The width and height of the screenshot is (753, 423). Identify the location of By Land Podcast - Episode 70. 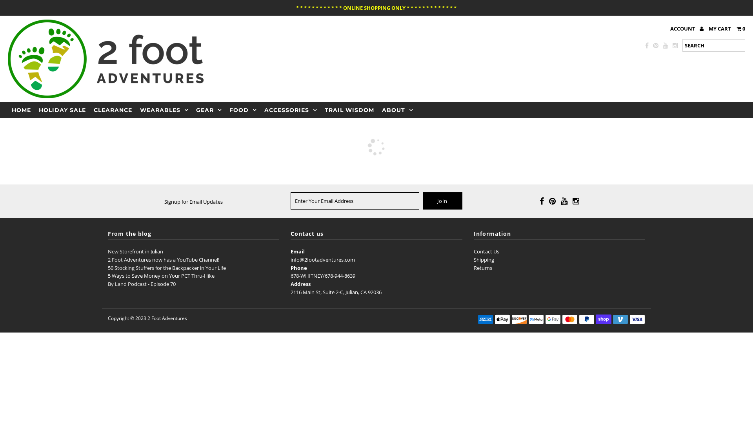
(142, 284).